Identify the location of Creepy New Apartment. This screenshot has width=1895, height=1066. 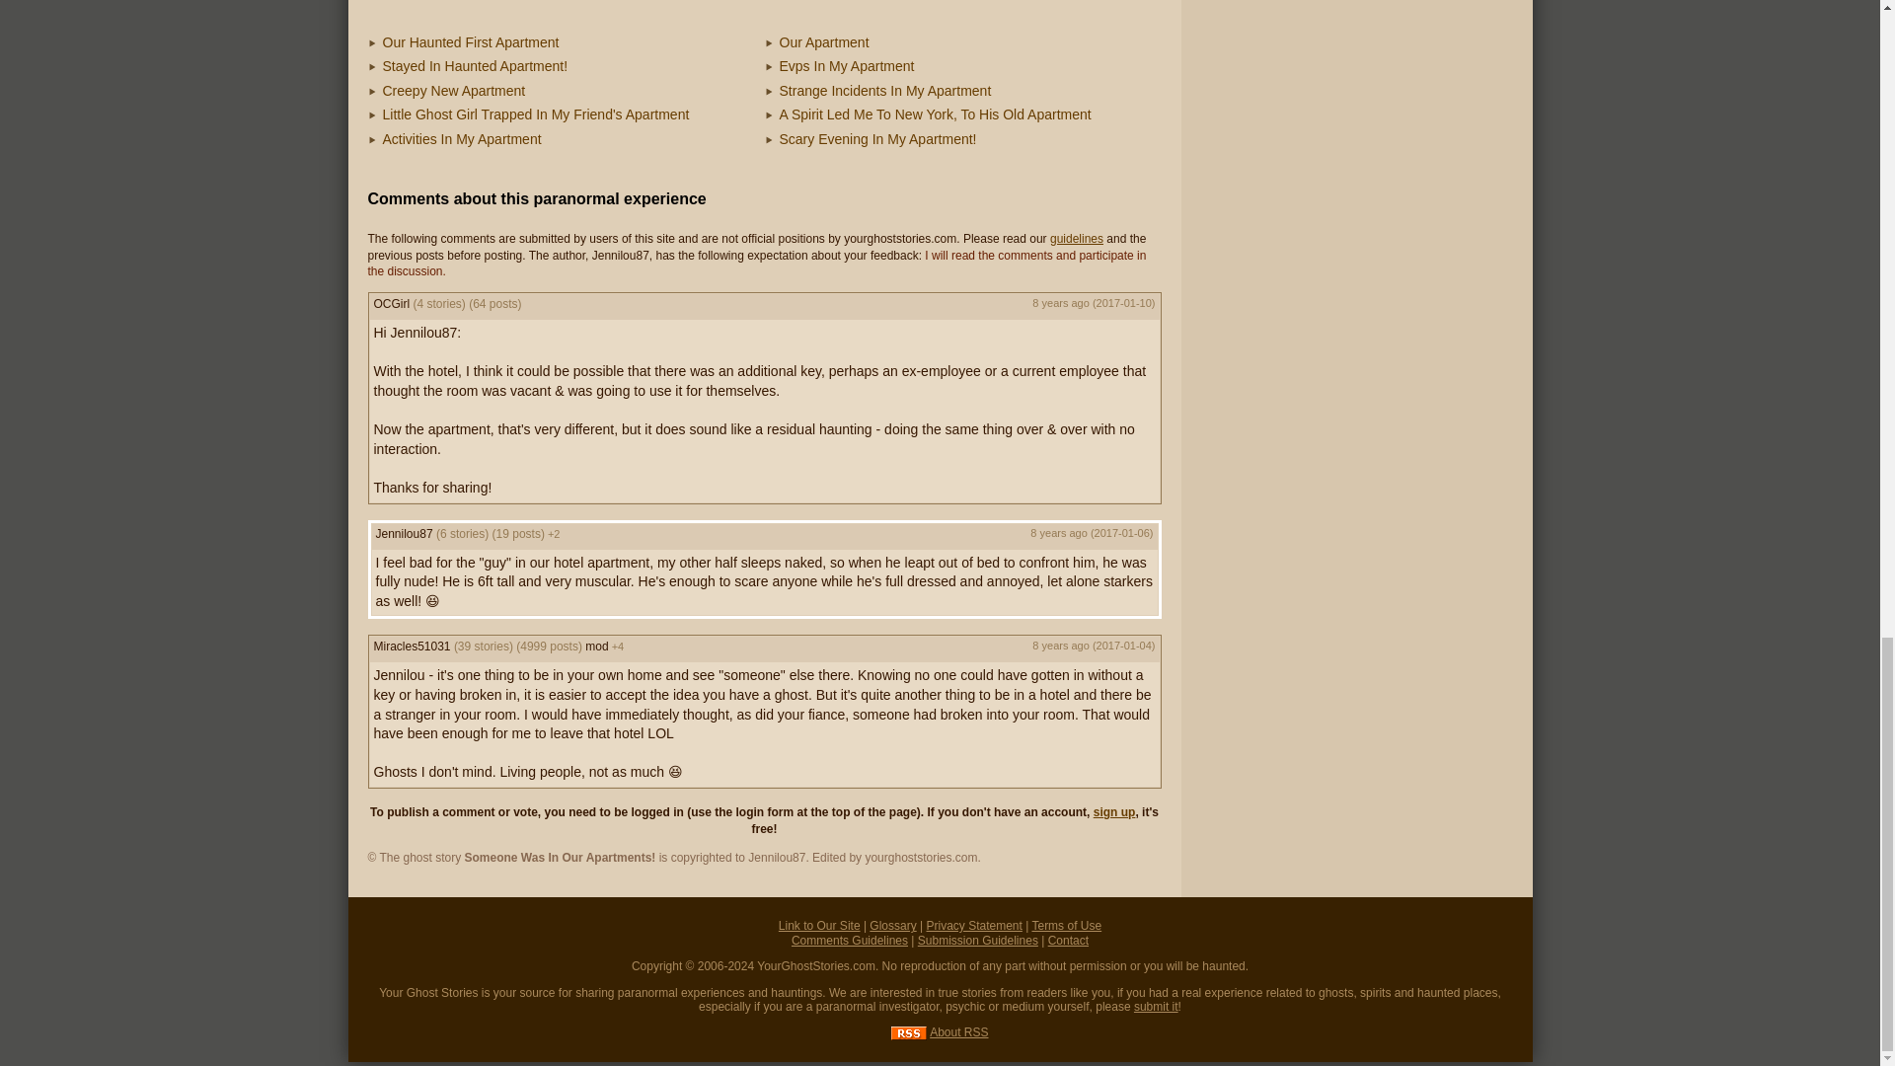
(454, 91).